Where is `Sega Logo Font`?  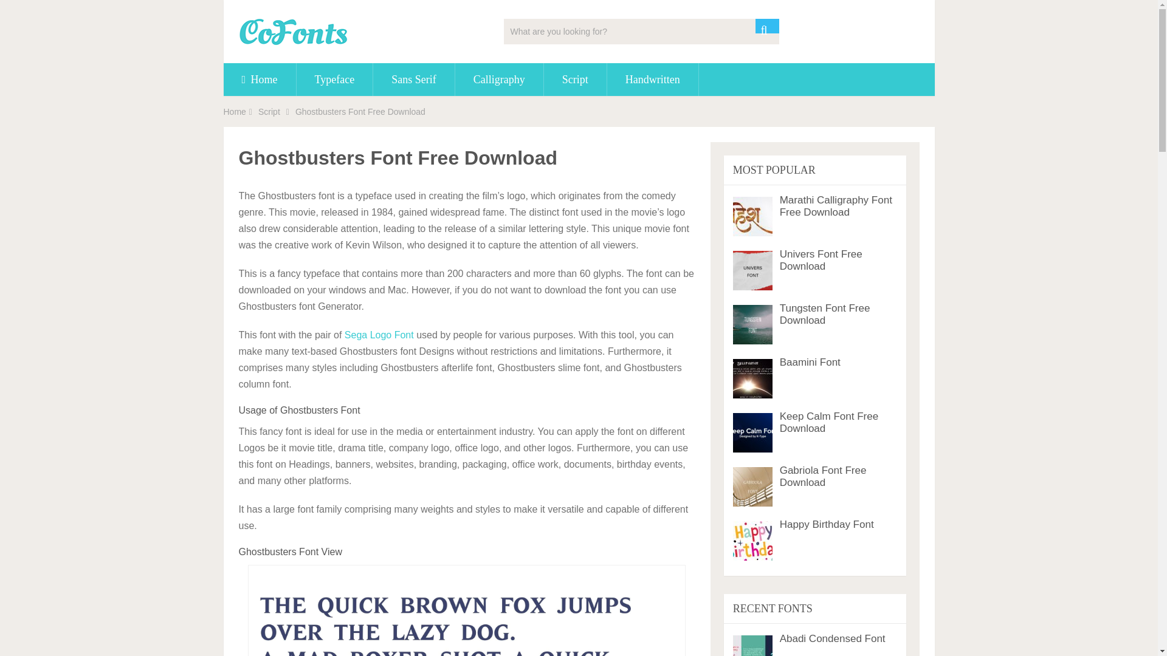
Sega Logo Font is located at coordinates (379, 335).